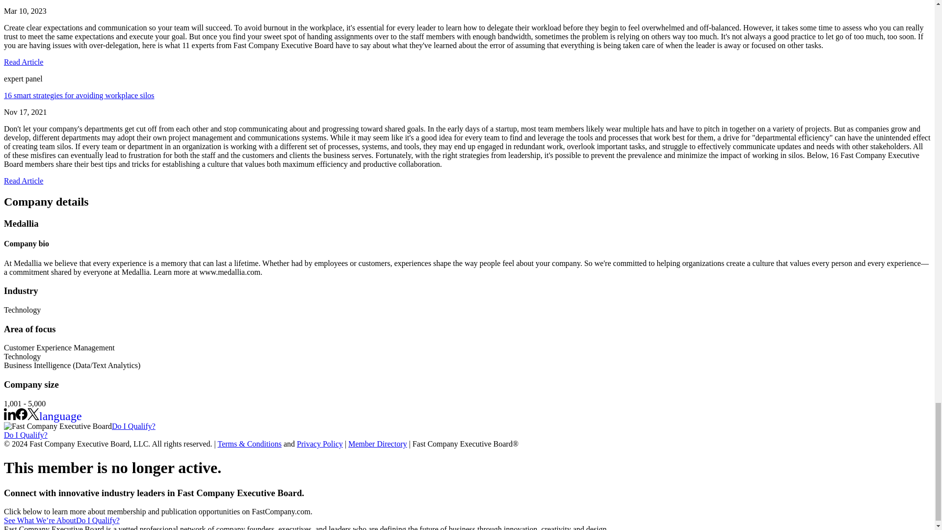 Image resolution: width=942 pixels, height=530 pixels. Describe the element at coordinates (78, 95) in the screenshot. I see `16 smart strategies for avoiding workplace silos` at that location.